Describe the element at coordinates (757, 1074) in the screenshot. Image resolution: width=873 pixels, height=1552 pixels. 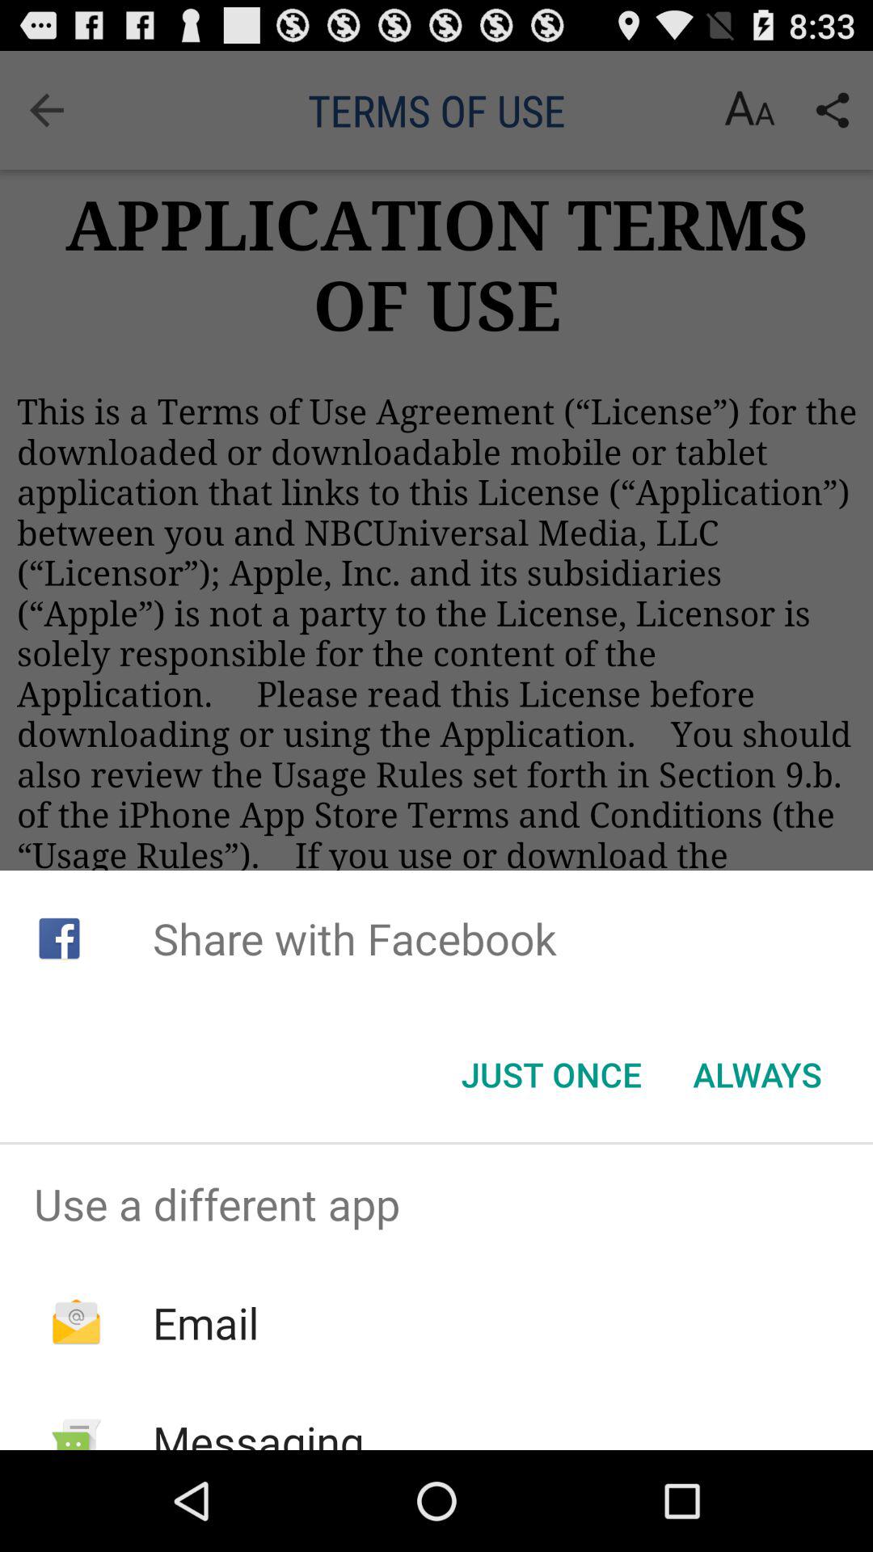
I see `turn on icon to the right of the just once item` at that location.